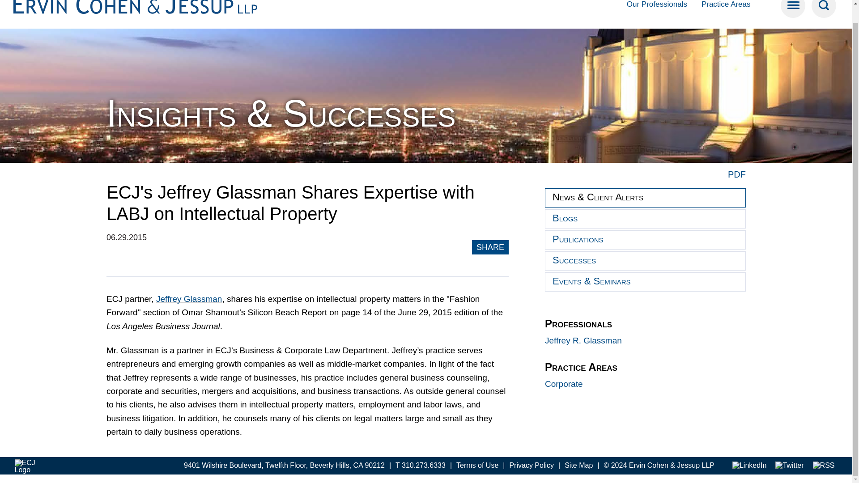 This screenshot has height=483, width=859. Describe the element at coordinates (421, 465) in the screenshot. I see `T 310.273.6333` at that location.